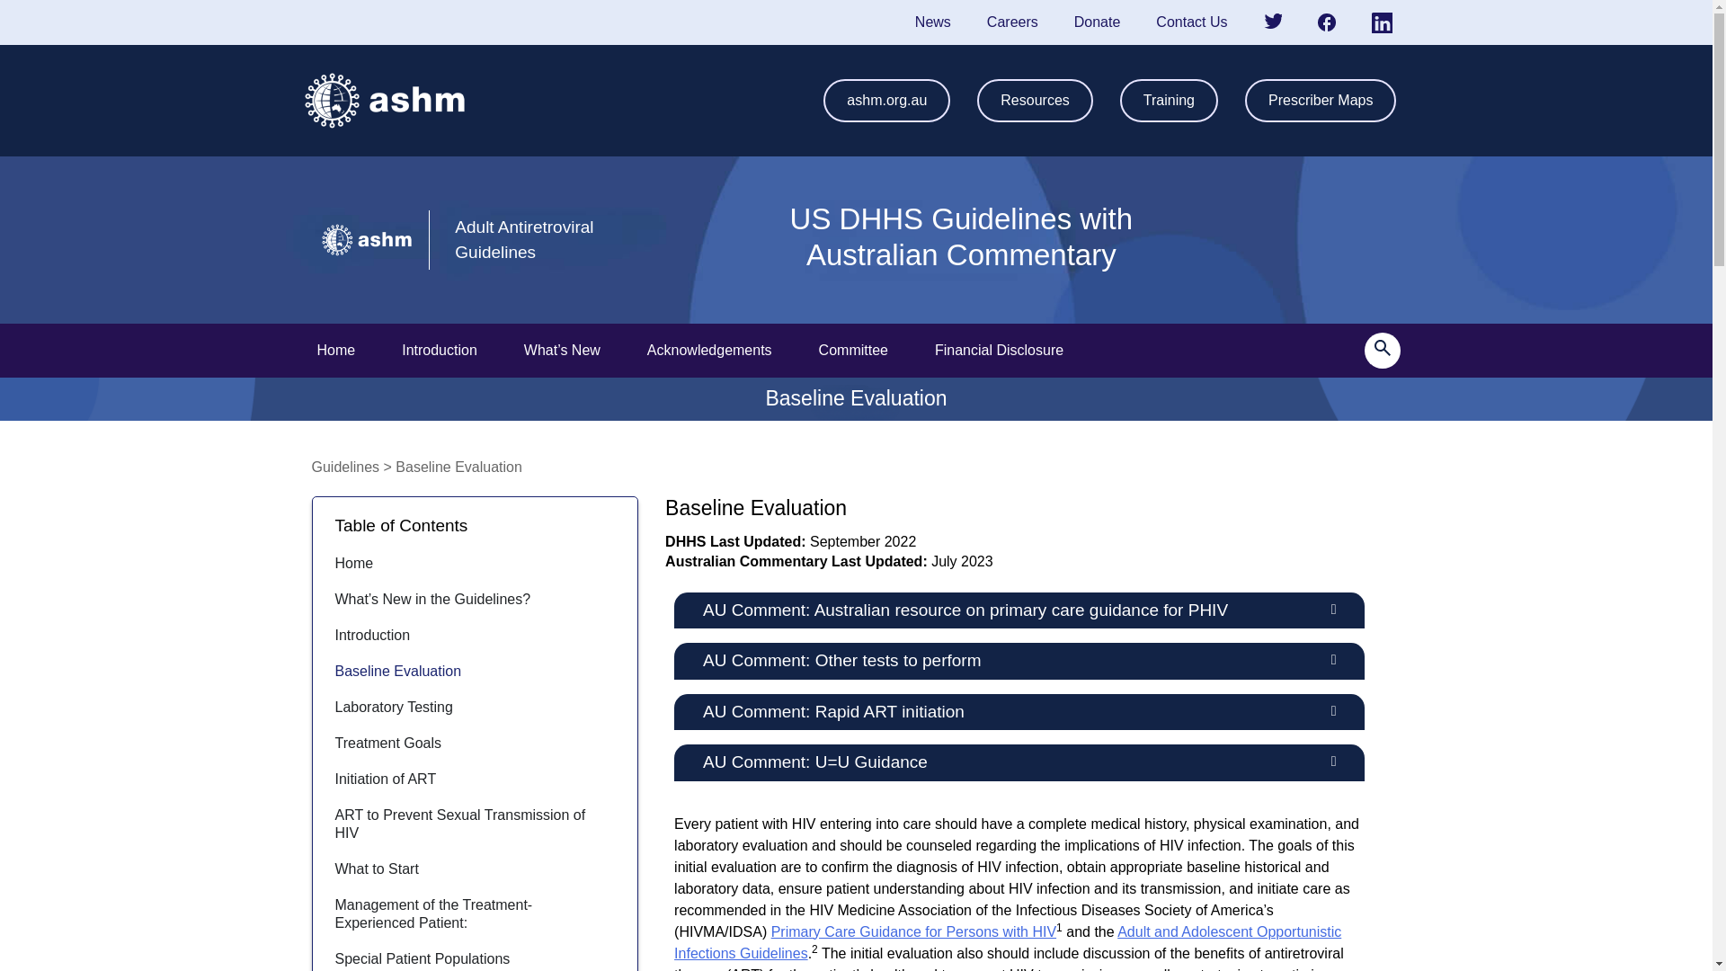 The height and width of the screenshot is (971, 1726). Describe the element at coordinates (1169, 101) in the screenshot. I see `Training` at that location.